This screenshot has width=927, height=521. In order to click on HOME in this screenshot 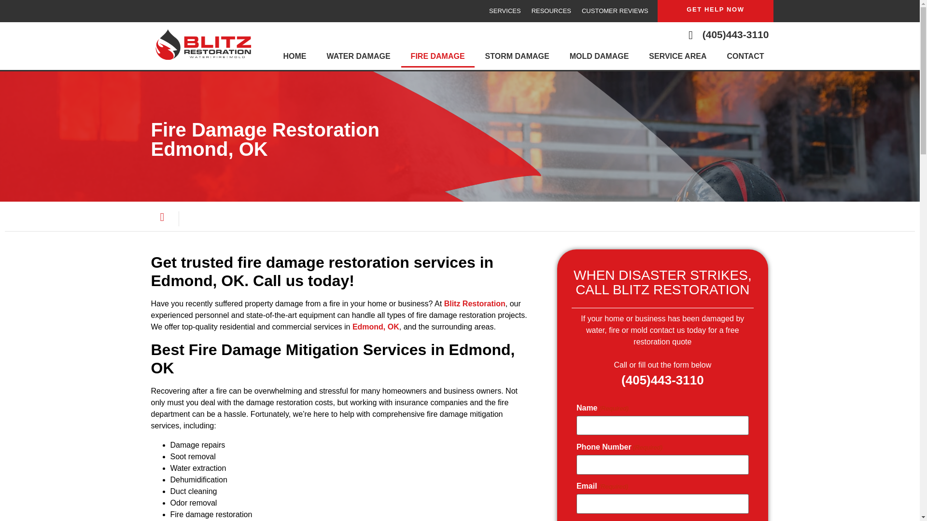, I will do `click(295, 56)`.